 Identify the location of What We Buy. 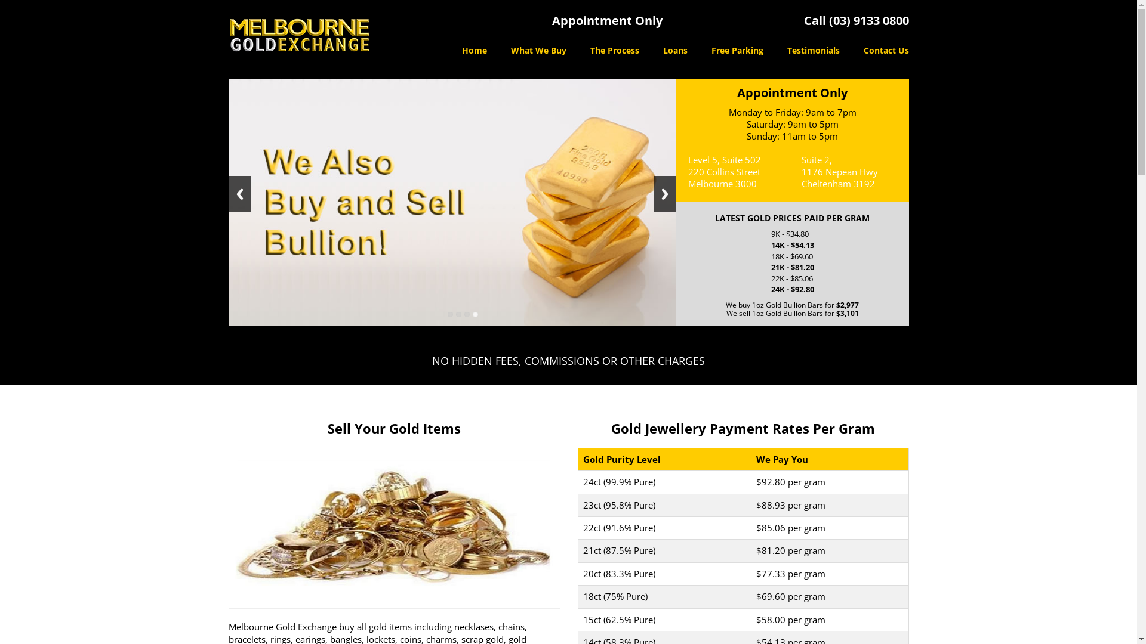
(538, 51).